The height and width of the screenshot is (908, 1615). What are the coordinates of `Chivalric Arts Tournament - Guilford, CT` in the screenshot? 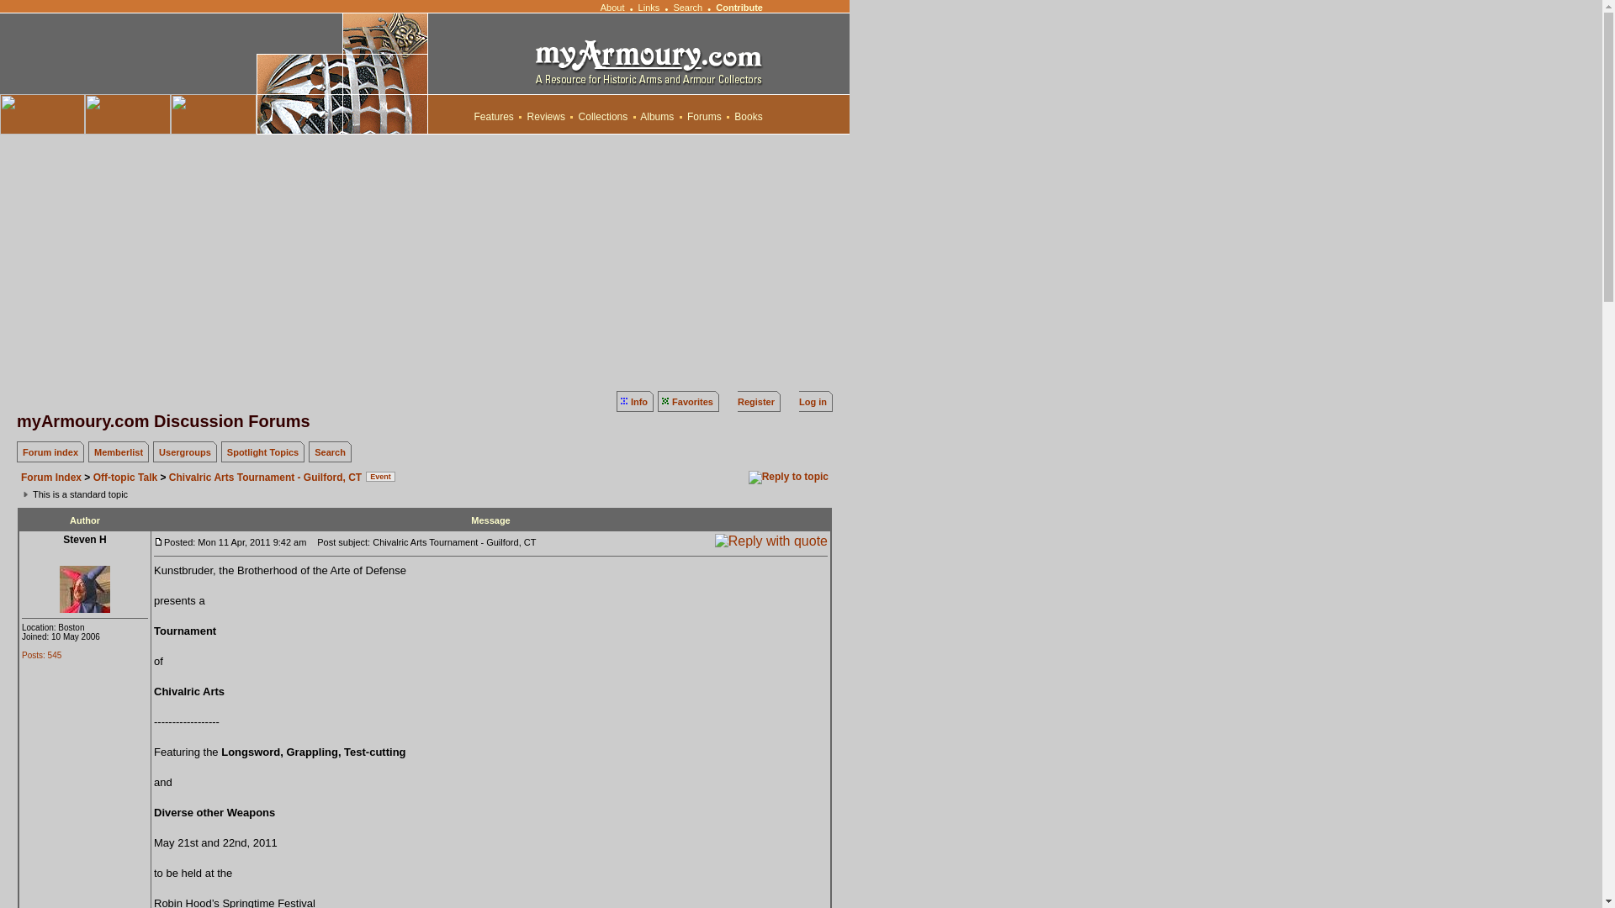 It's located at (266, 477).